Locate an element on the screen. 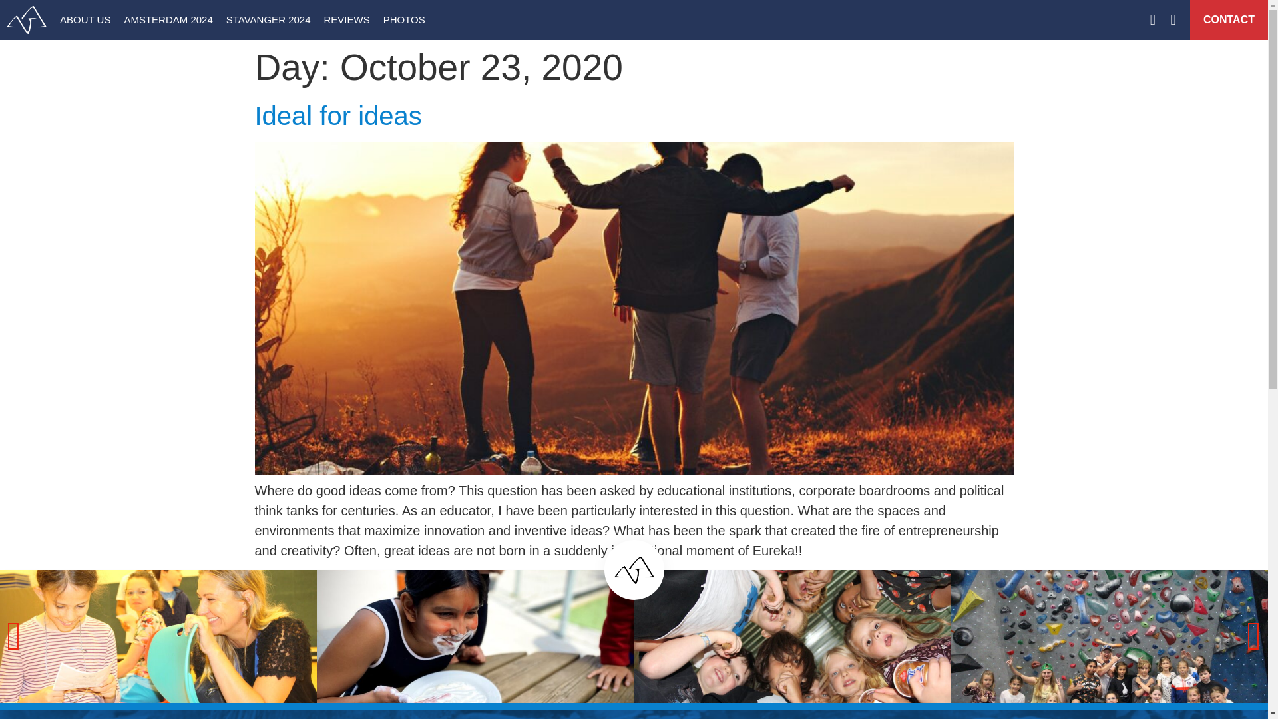  REVIEWS is located at coordinates (346, 20).